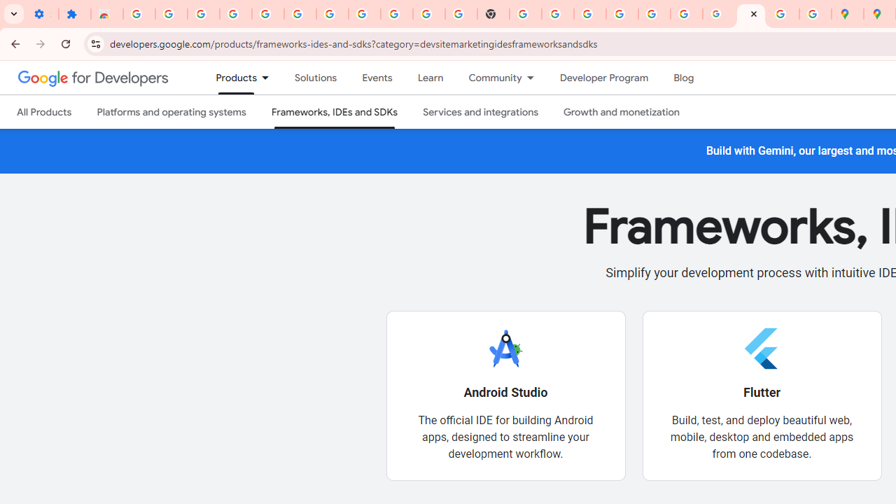  I want to click on Google Account, so click(397, 14).